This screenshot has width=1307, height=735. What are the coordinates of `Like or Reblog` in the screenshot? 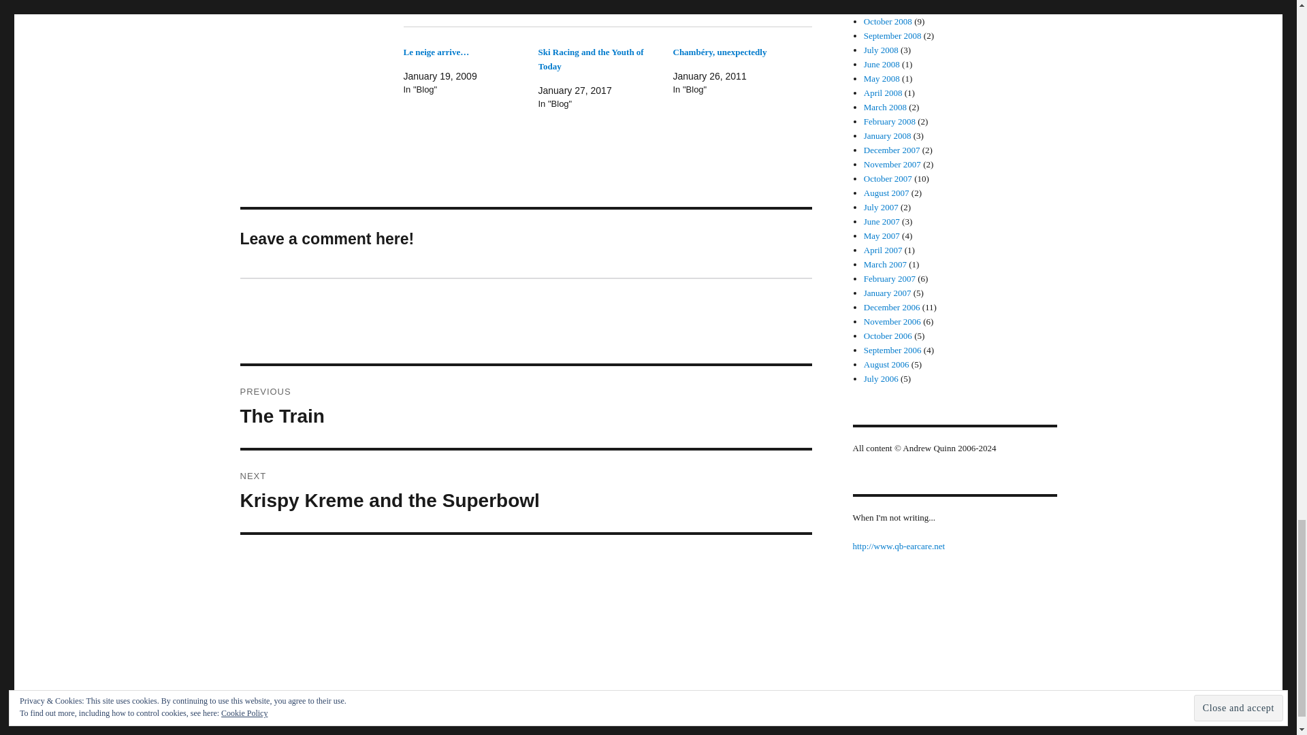 It's located at (607, 7).